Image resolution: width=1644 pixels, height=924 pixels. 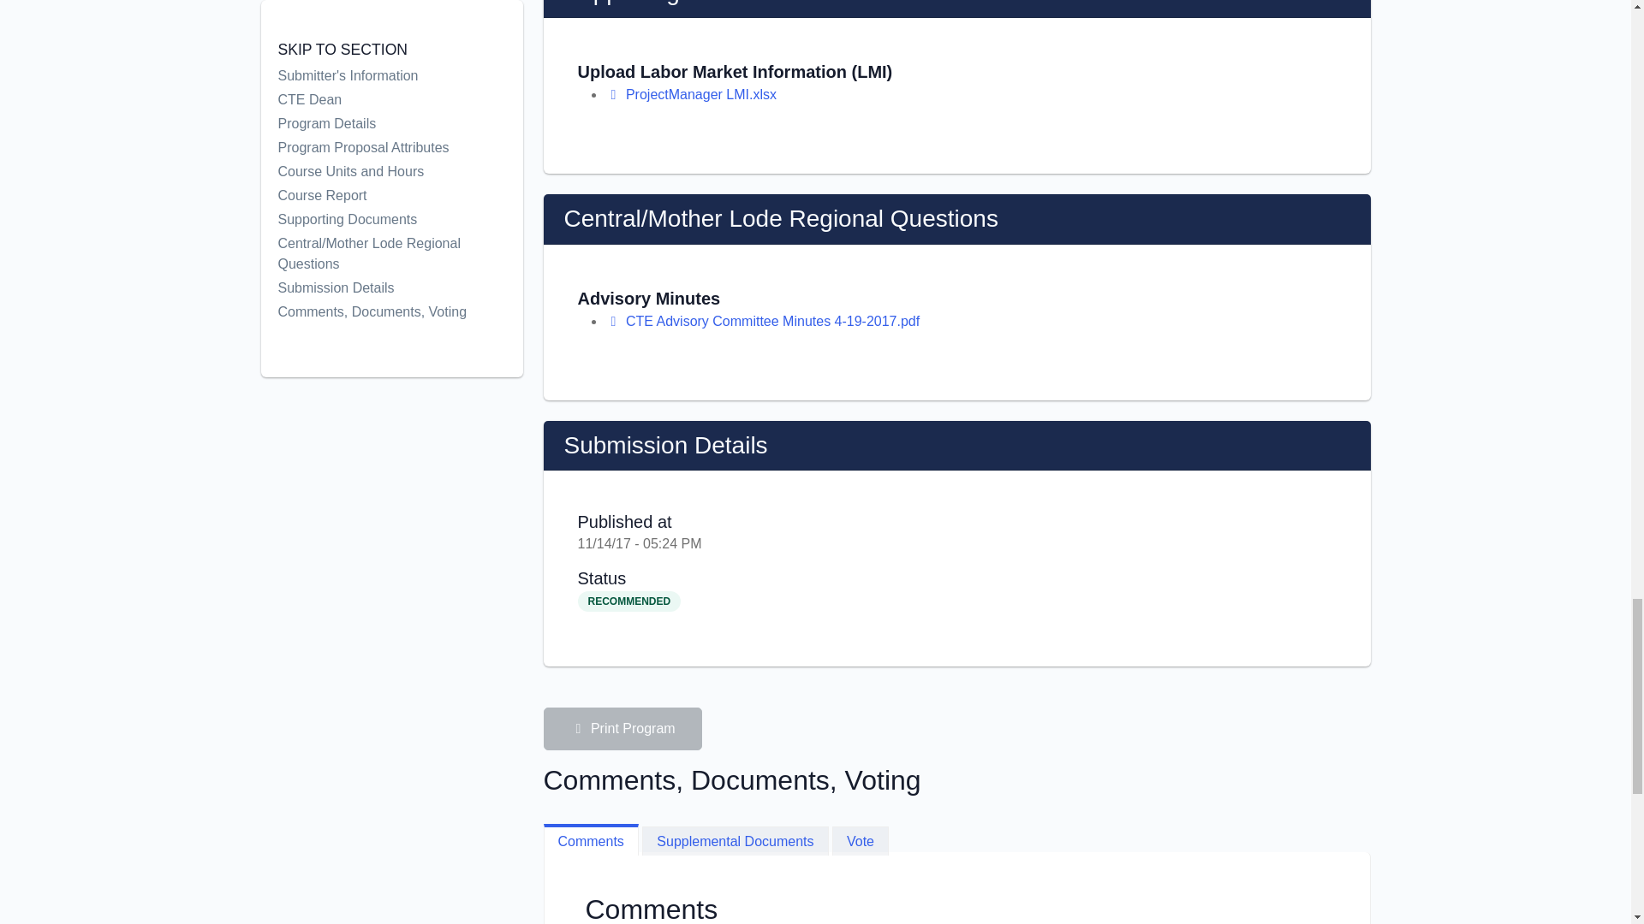 I want to click on Save File, so click(x=735, y=840).